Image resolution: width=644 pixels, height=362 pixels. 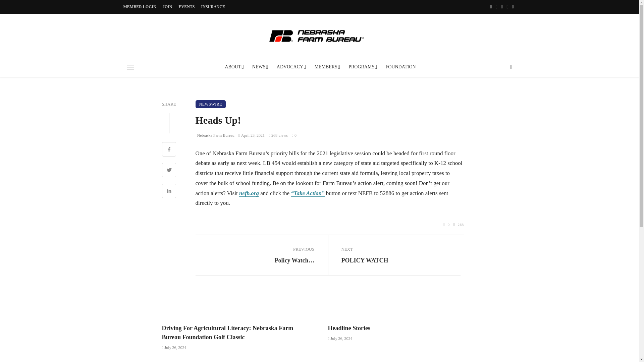 I want to click on ADVOCACY, so click(x=290, y=67).